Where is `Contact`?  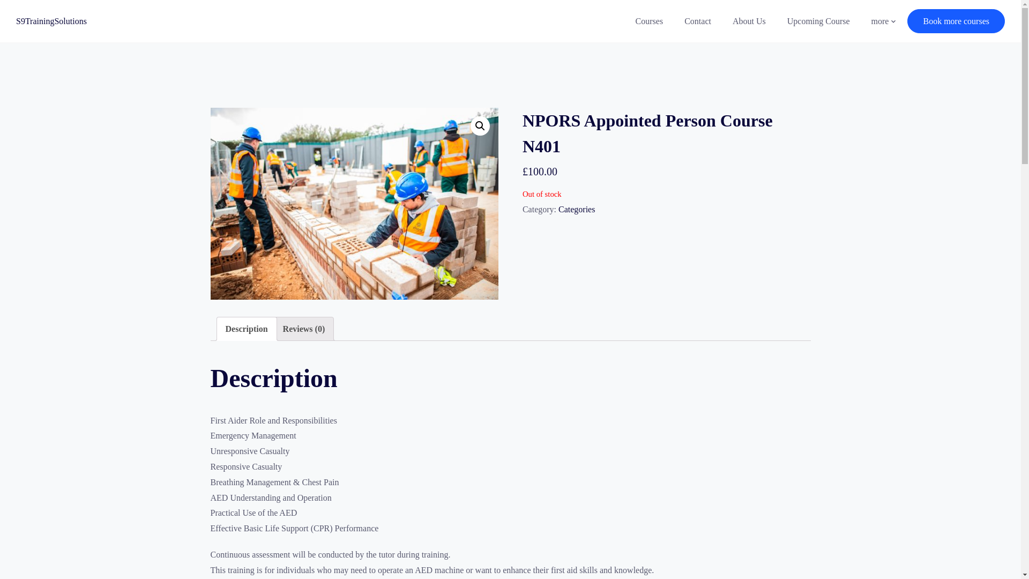
Contact is located at coordinates (698, 21).